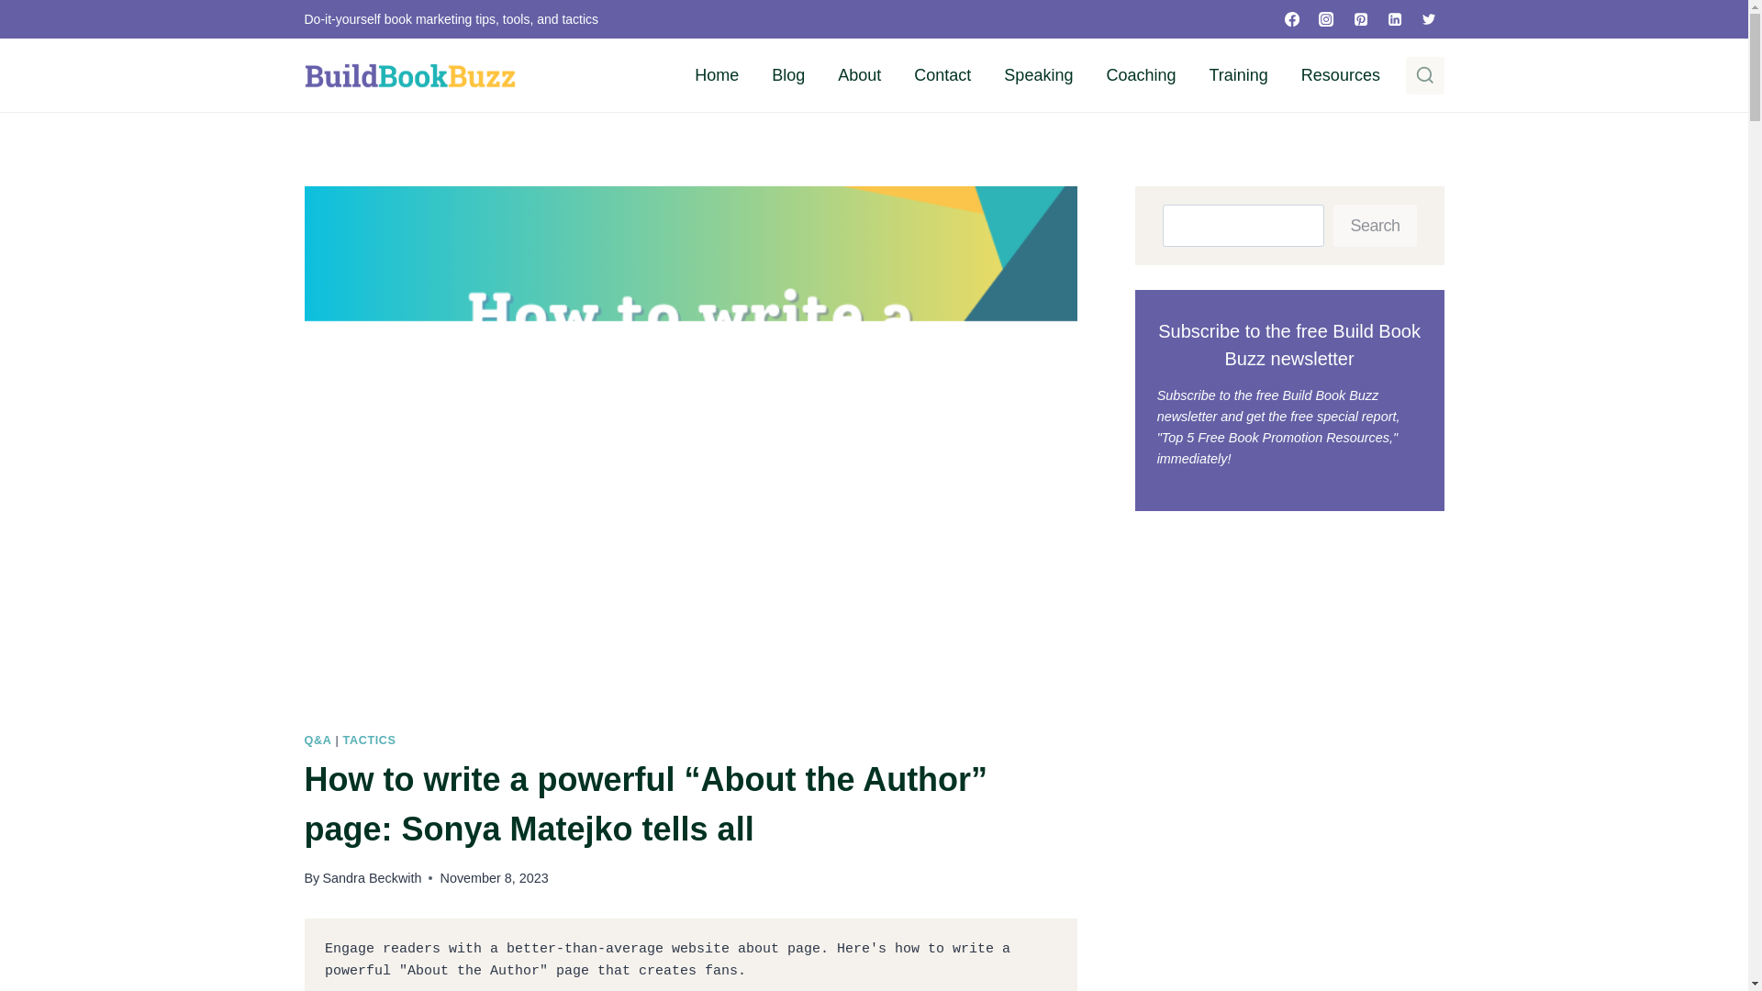  What do you see at coordinates (1140, 75) in the screenshot?
I see `Coaching` at bounding box center [1140, 75].